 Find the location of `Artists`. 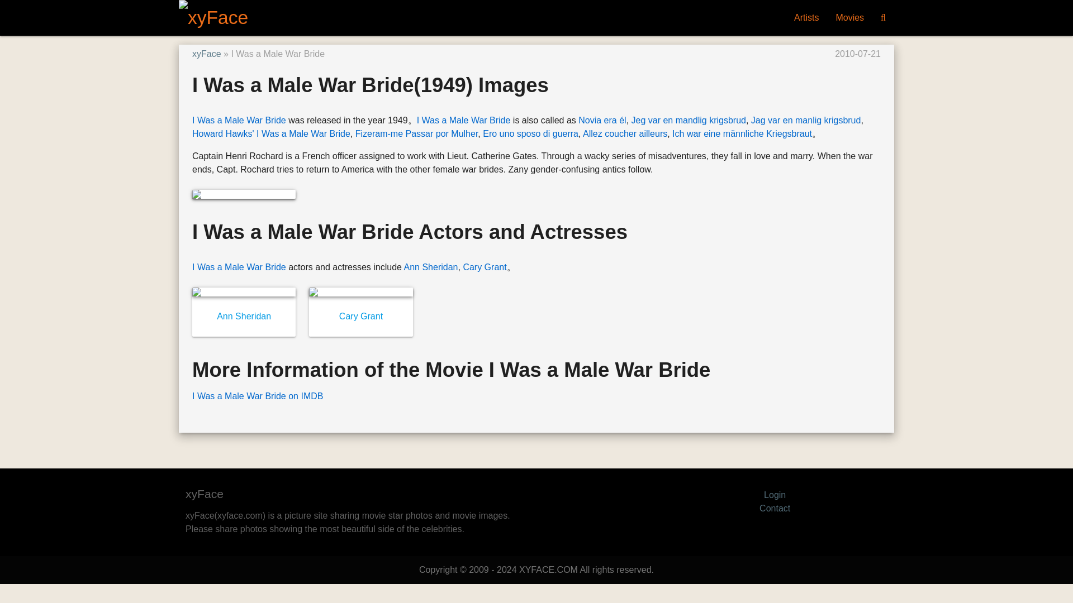

Artists is located at coordinates (806, 18).